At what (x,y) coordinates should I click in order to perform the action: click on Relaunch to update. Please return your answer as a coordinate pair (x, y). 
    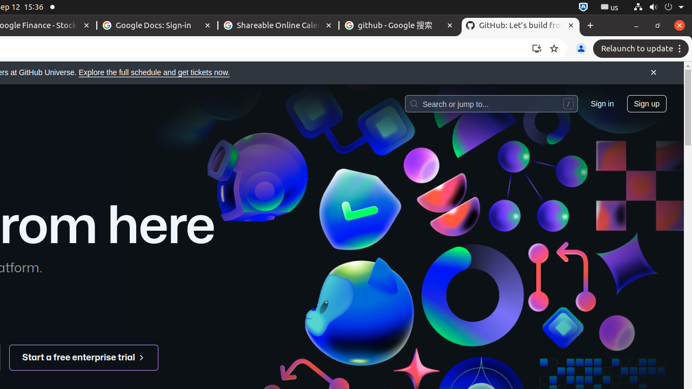
    Looking at the image, I should click on (642, 49).